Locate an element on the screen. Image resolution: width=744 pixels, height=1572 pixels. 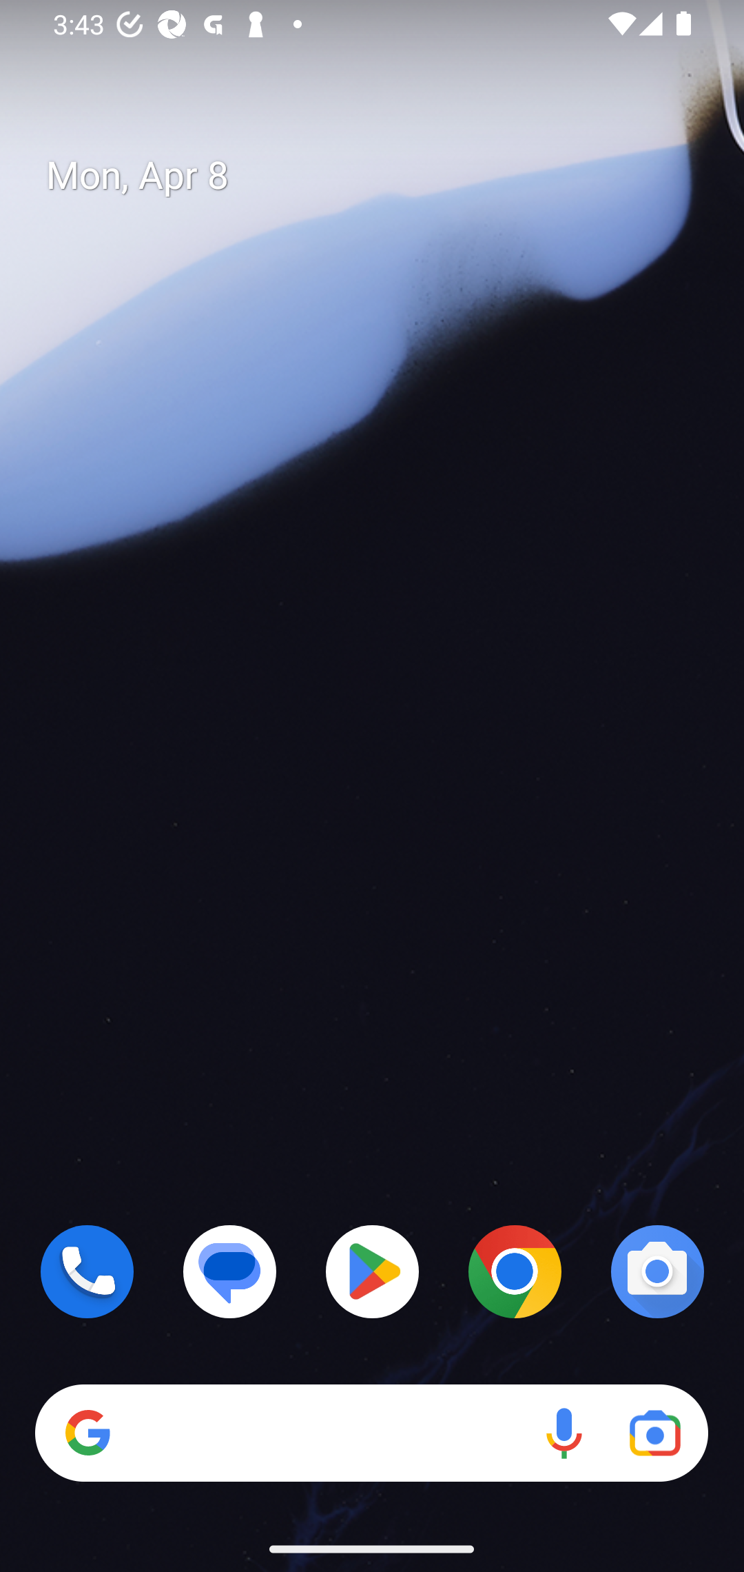
Search Voice search Google Lens is located at coordinates (371, 1433).